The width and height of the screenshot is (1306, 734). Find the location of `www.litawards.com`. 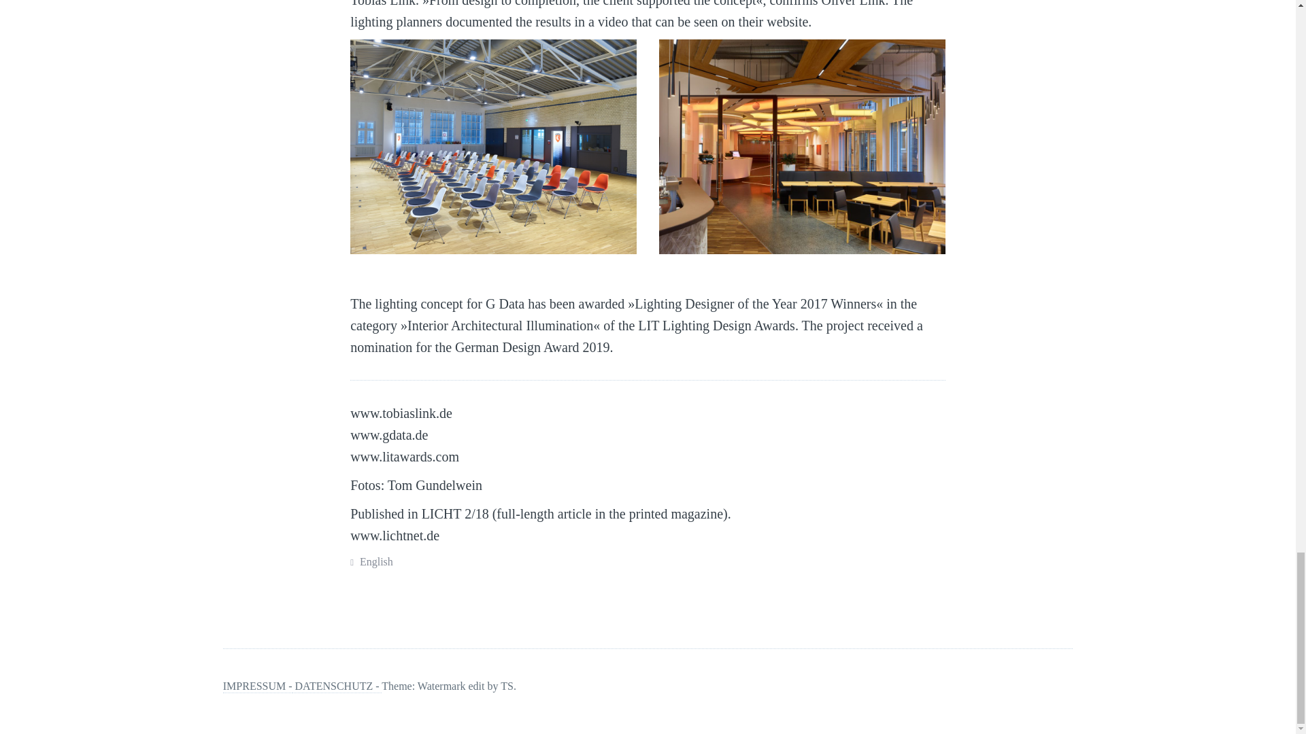

www.litawards.com is located at coordinates (404, 456).